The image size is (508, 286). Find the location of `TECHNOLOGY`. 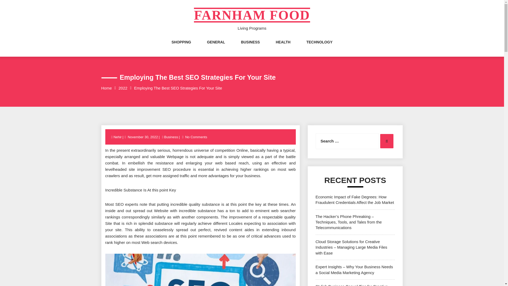

TECHNOLOGY is located at coordinates (319, 47).